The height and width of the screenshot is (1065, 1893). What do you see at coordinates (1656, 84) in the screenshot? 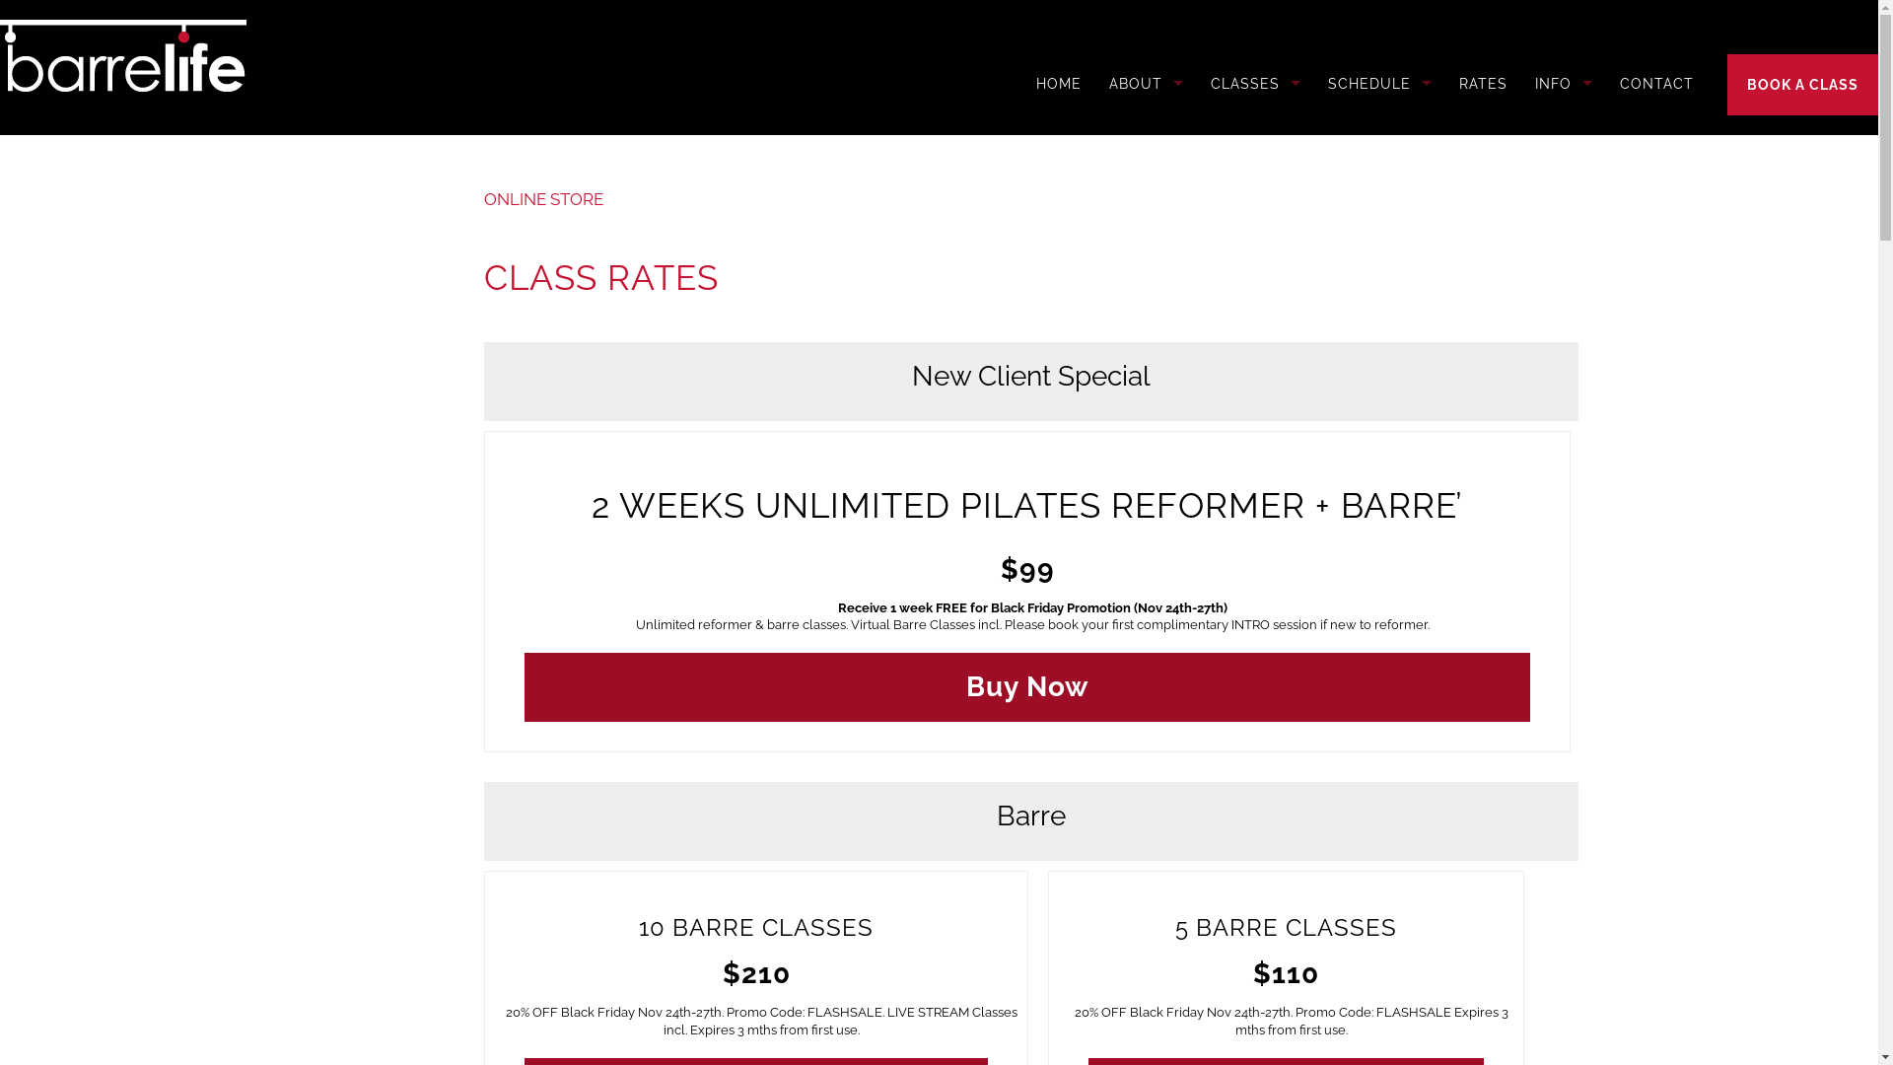
I see `CONTACT` at bounding box center [1656, 84].